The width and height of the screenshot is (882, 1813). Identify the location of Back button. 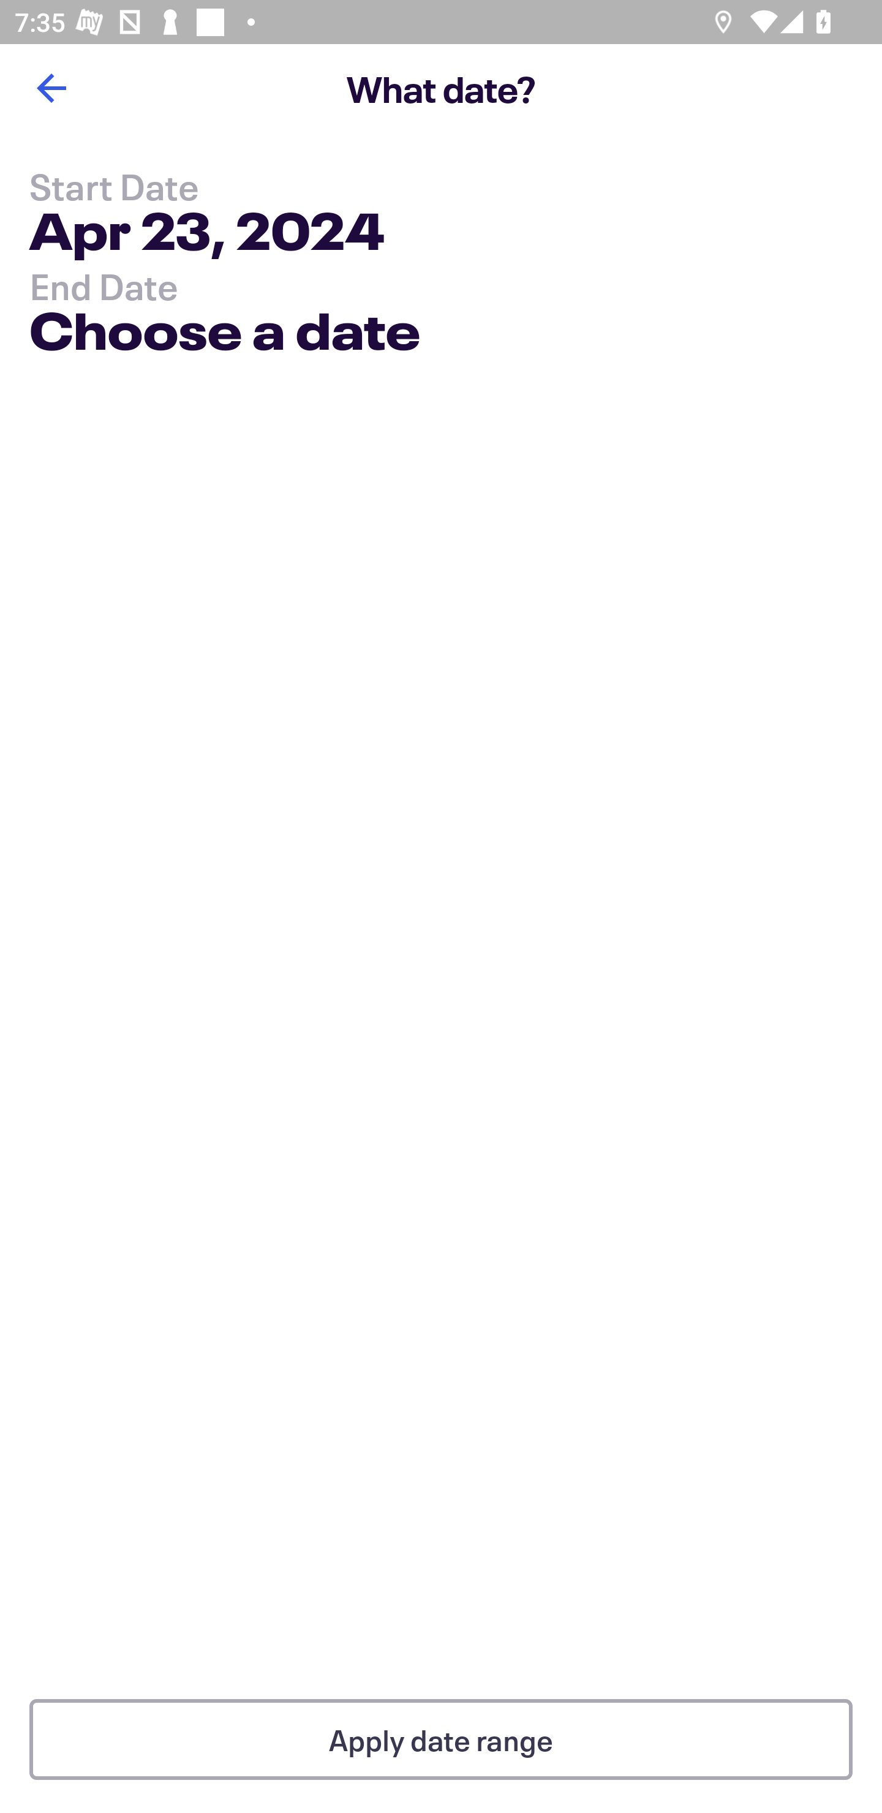
(51, 88).